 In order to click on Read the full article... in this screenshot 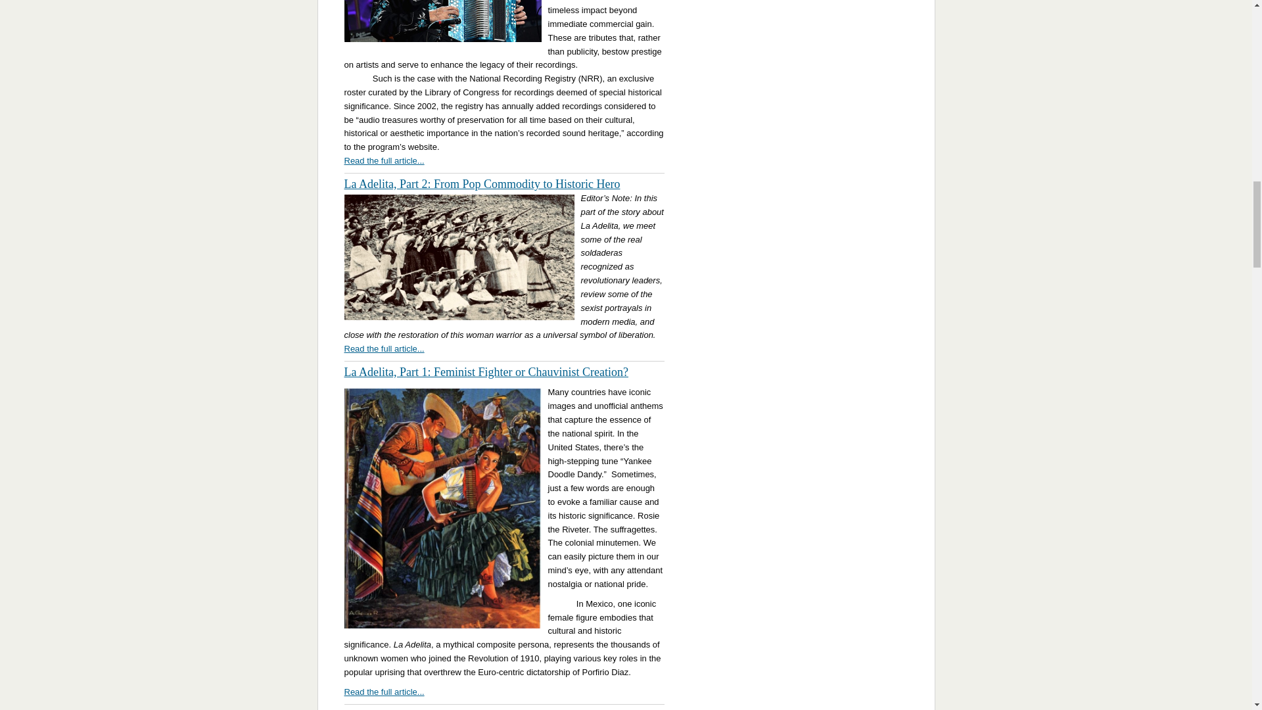, I will do `click(384, 160)`.